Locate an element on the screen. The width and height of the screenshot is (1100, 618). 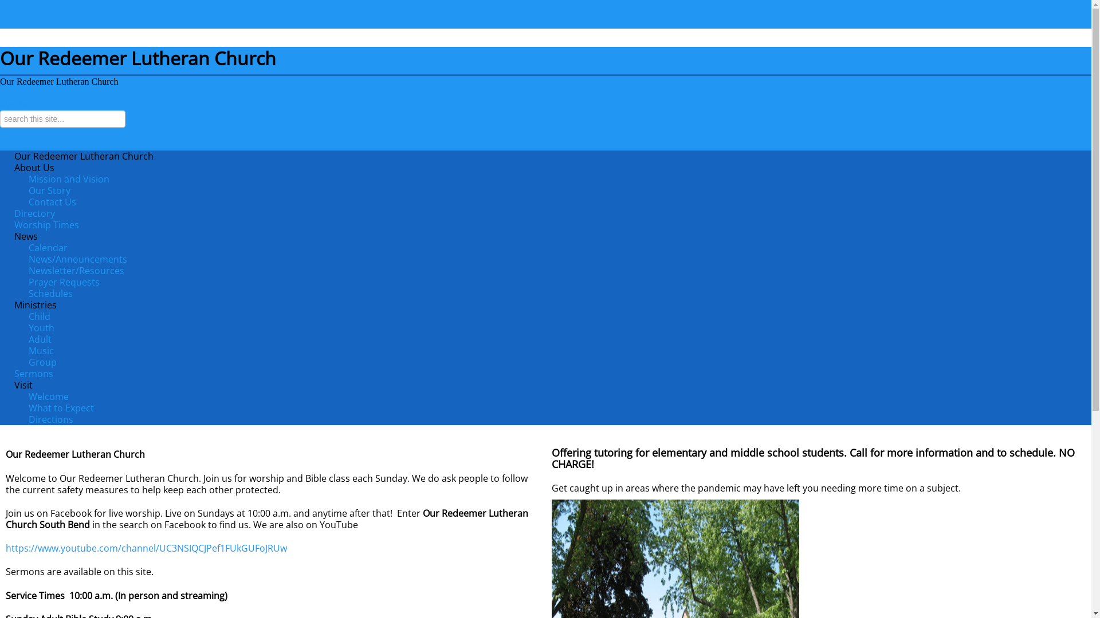
News/Announcements is located at coordinates (78, 259).